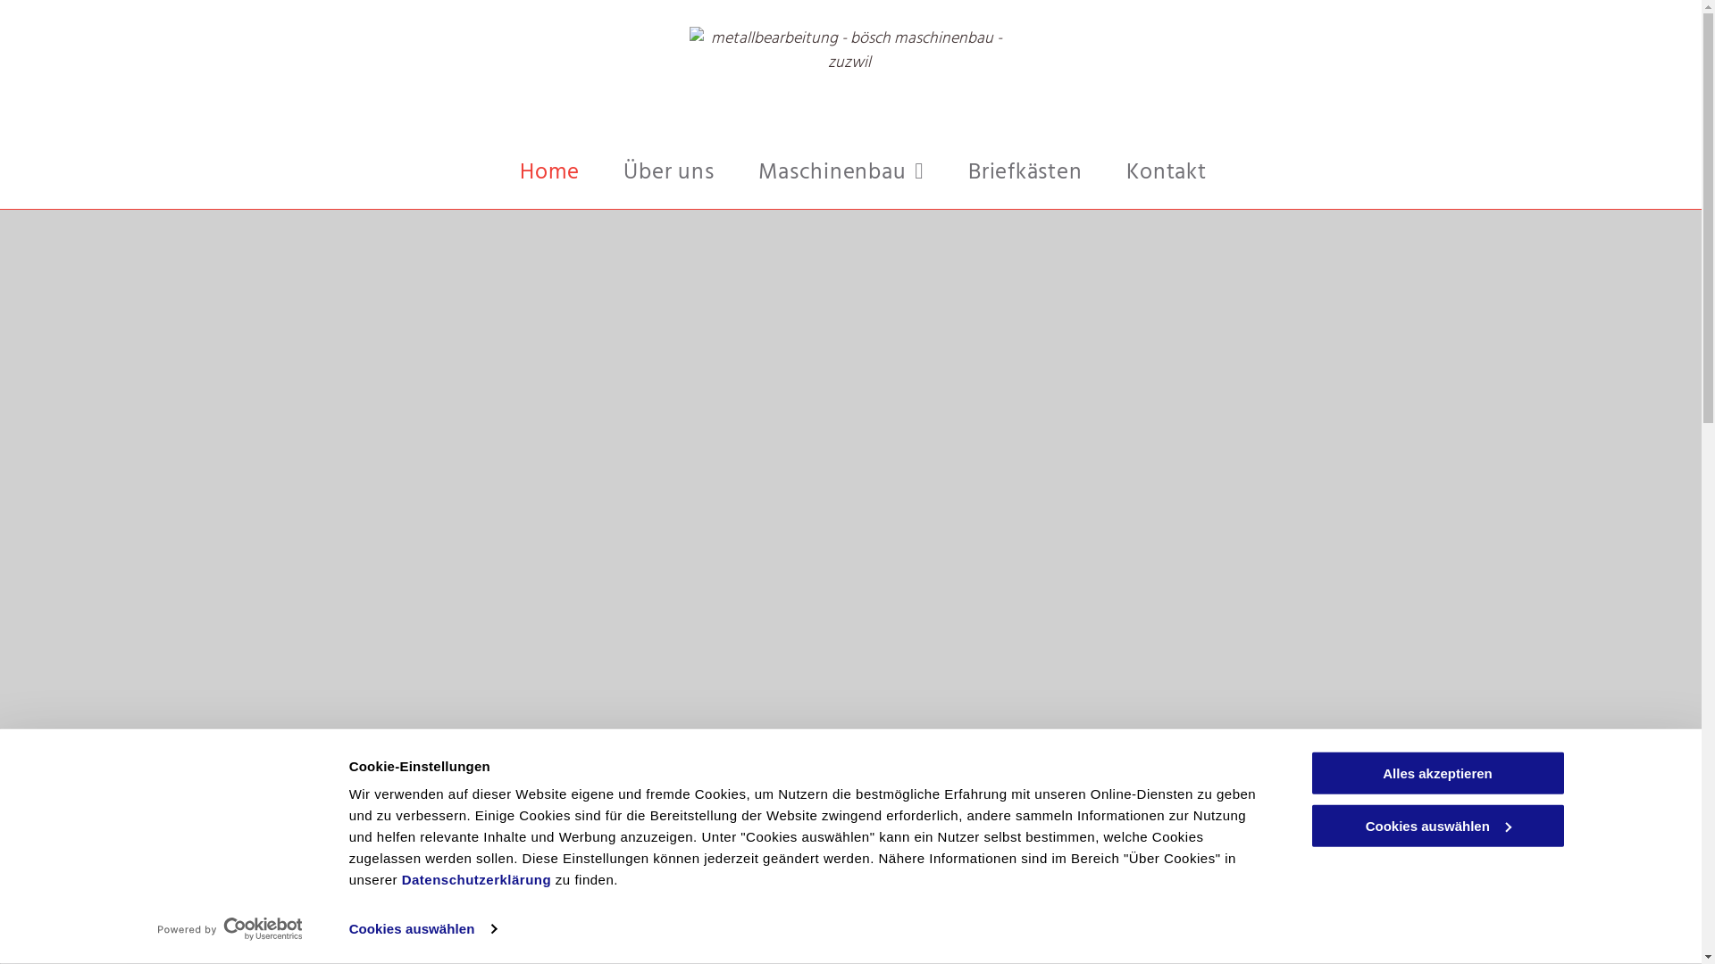  What do you see at coordinates (841, 174) in the screenshot?
I see `Maschinenbau` at bounding box center [841, 174].